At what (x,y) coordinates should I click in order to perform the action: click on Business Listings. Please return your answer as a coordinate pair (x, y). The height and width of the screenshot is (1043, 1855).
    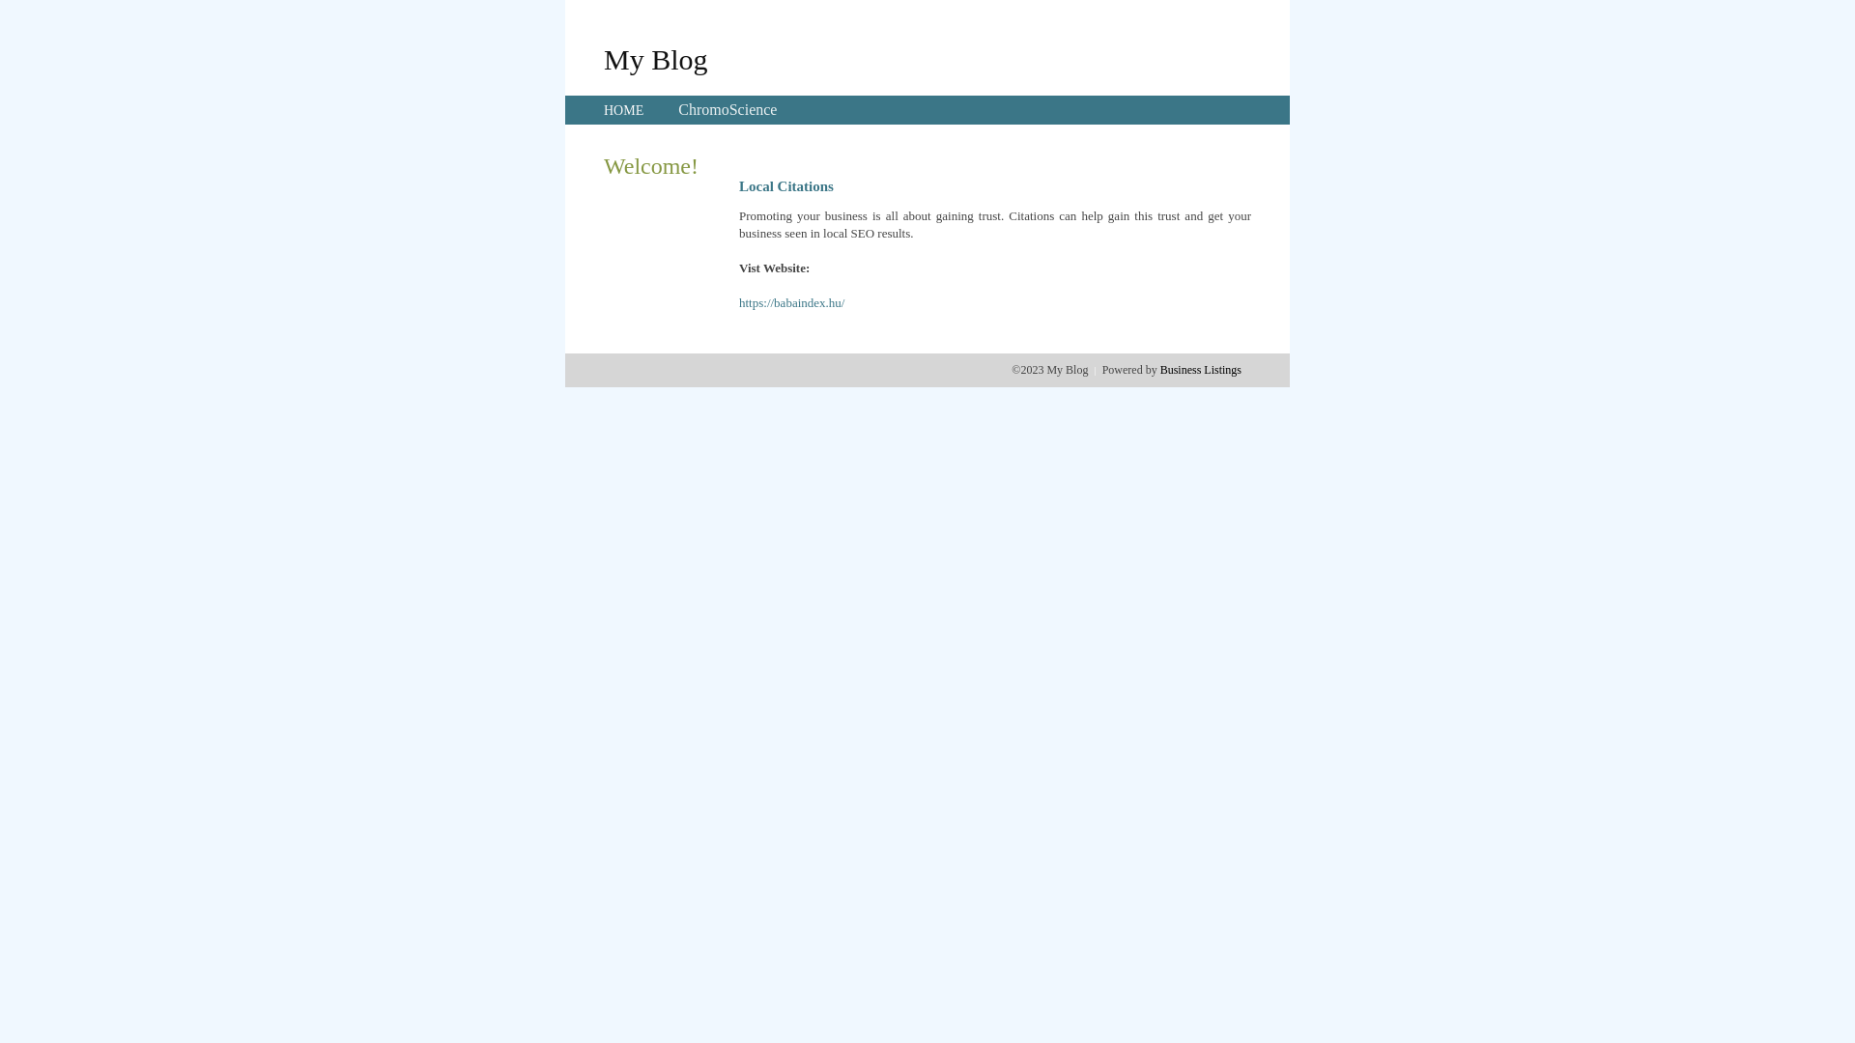
    Looking at the image, I should click on (1201, 370).